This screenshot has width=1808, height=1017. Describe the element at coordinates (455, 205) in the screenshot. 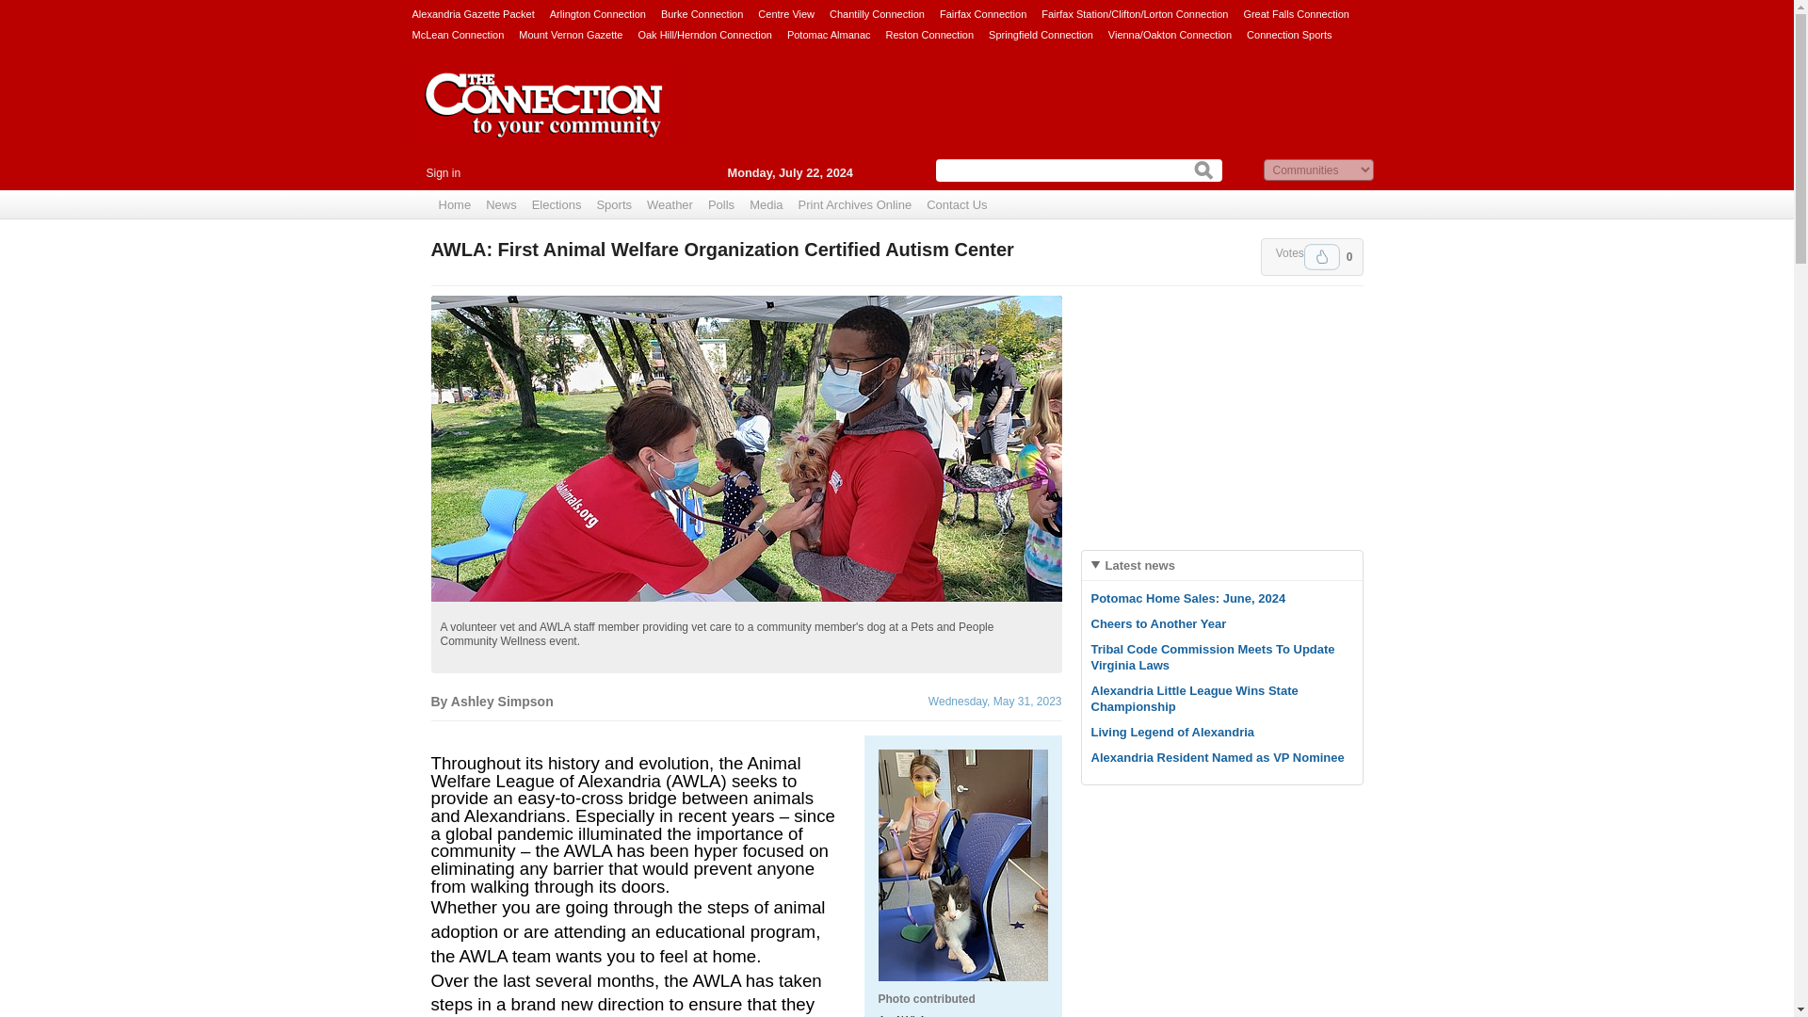

I see `Home` at that location.